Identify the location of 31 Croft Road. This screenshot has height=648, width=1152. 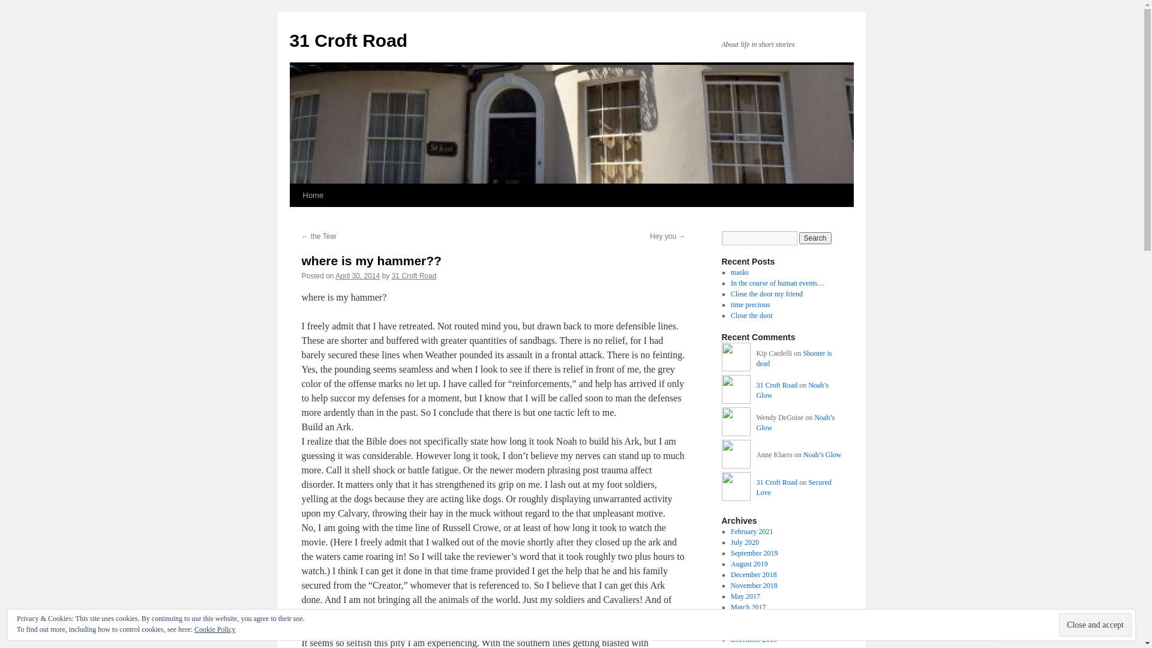
(736, 488).